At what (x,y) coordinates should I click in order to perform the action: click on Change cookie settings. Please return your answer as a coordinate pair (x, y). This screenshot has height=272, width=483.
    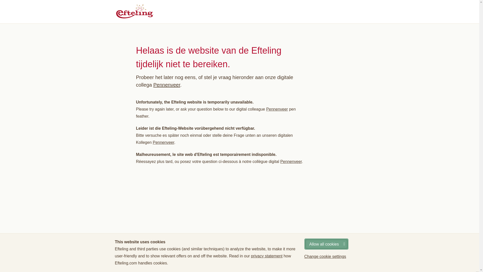
    Looking at the image, I should click on (325, 256).